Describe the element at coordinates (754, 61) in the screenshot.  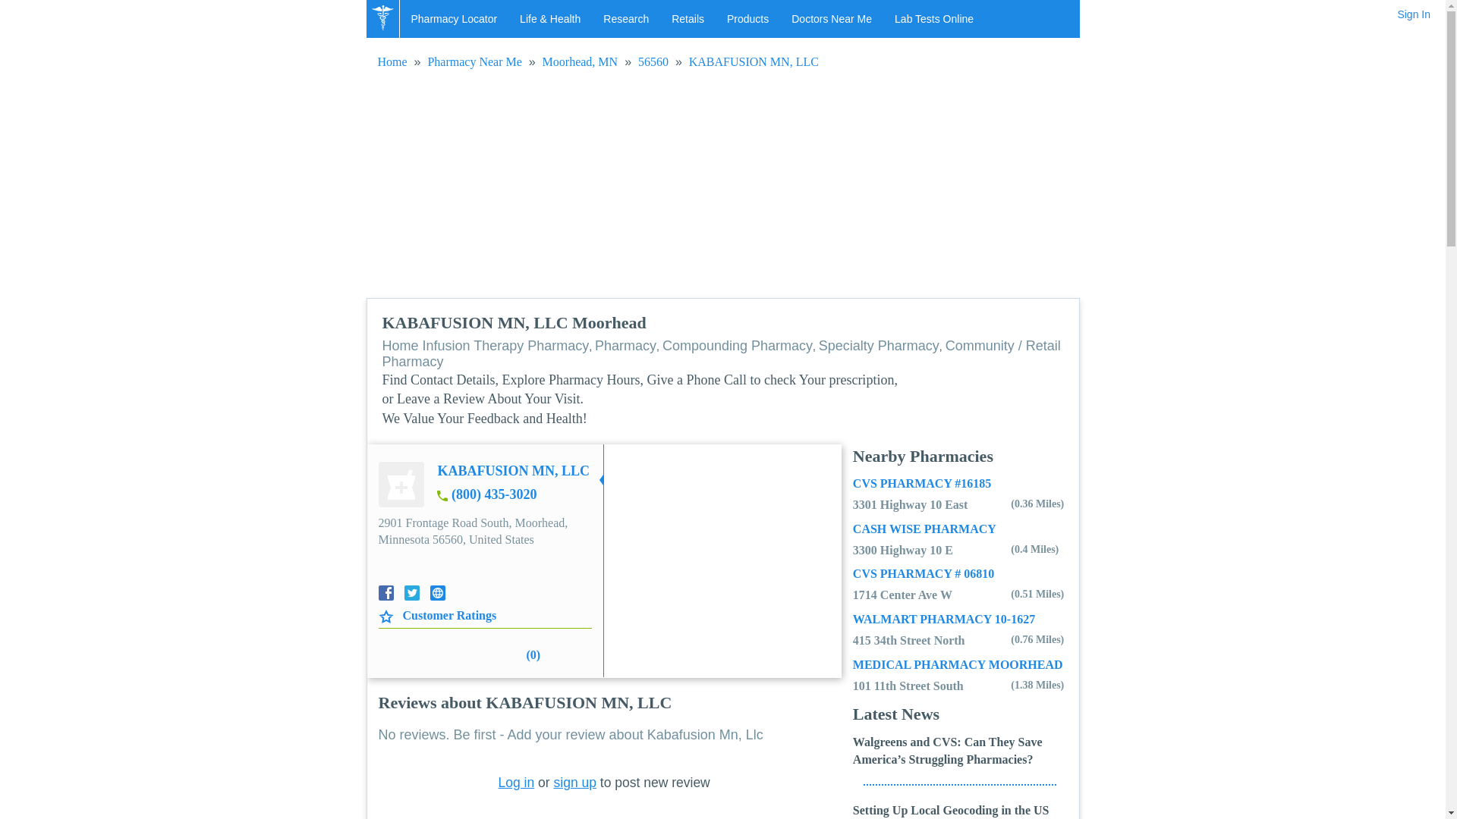
I see `KABAFUSION MN, LLC` at that location.